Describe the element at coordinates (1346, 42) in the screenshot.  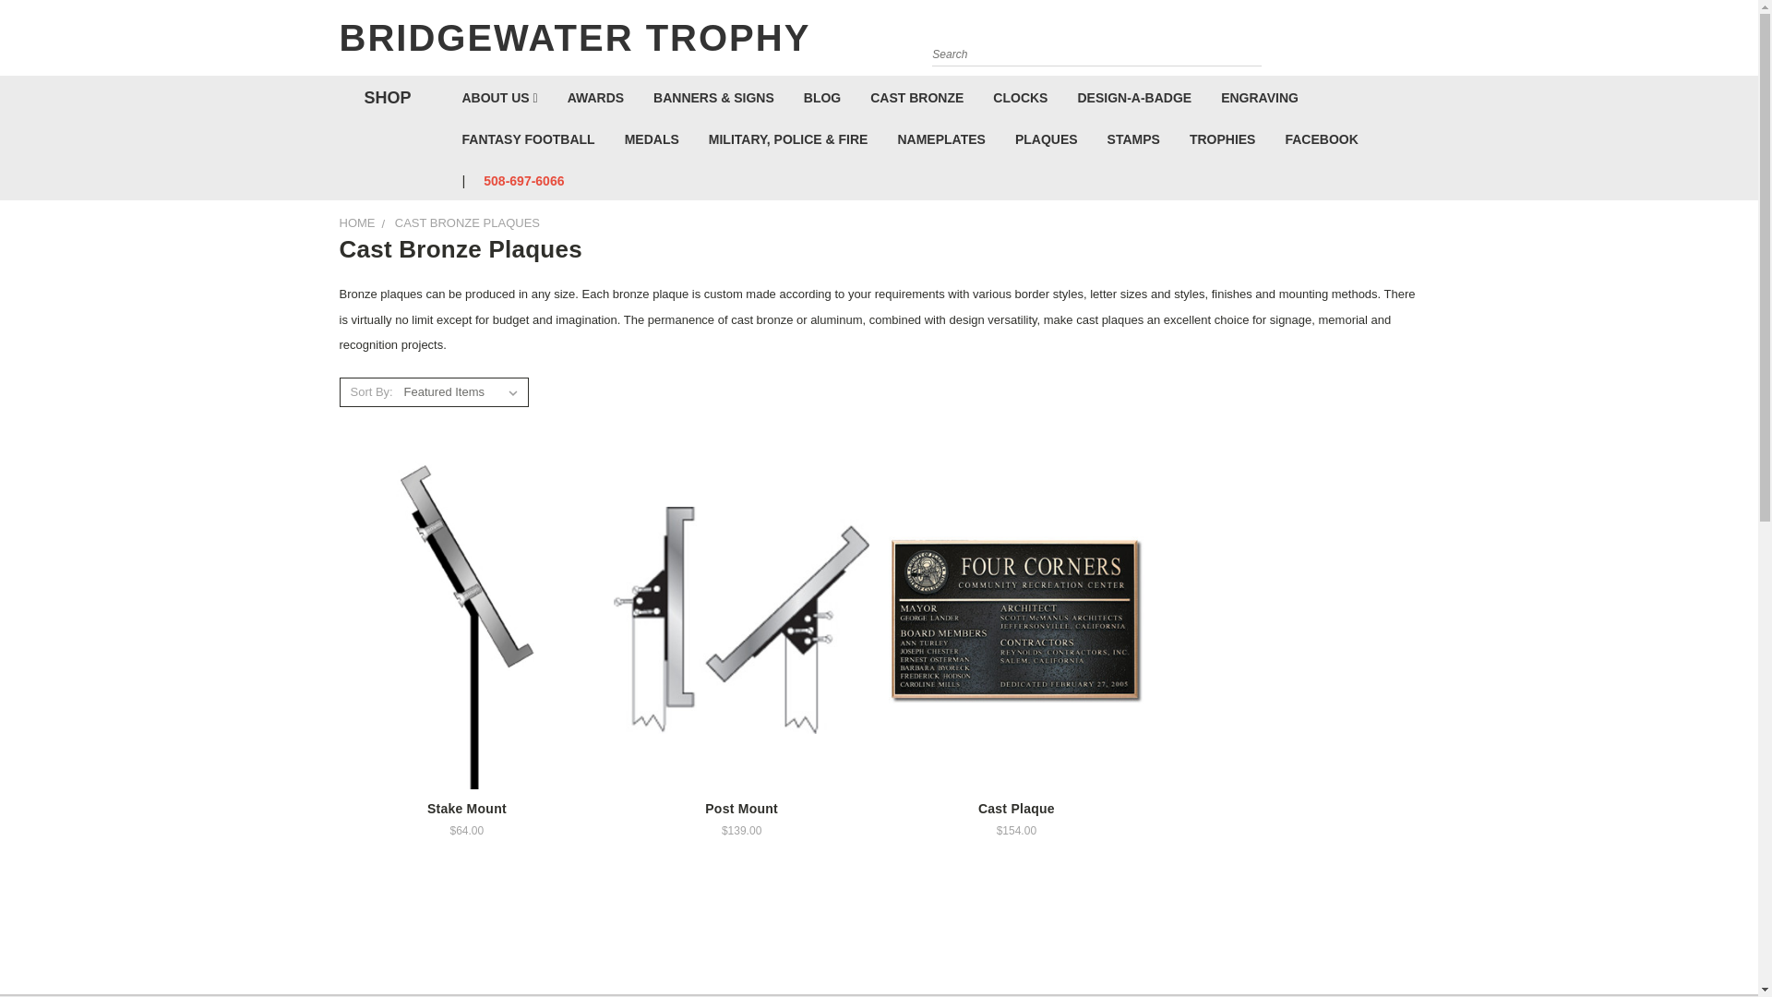
I see `User Toolbox` at that location.